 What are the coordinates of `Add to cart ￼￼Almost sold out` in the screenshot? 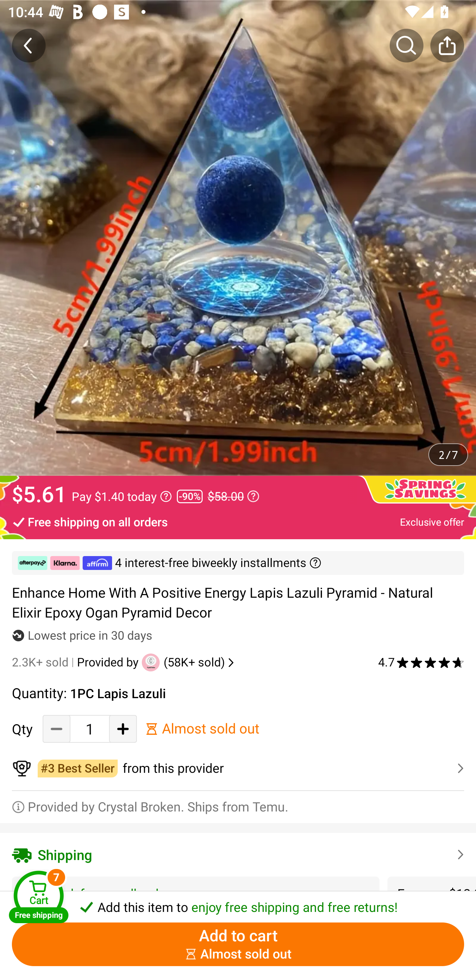 It's located at (238, 944).